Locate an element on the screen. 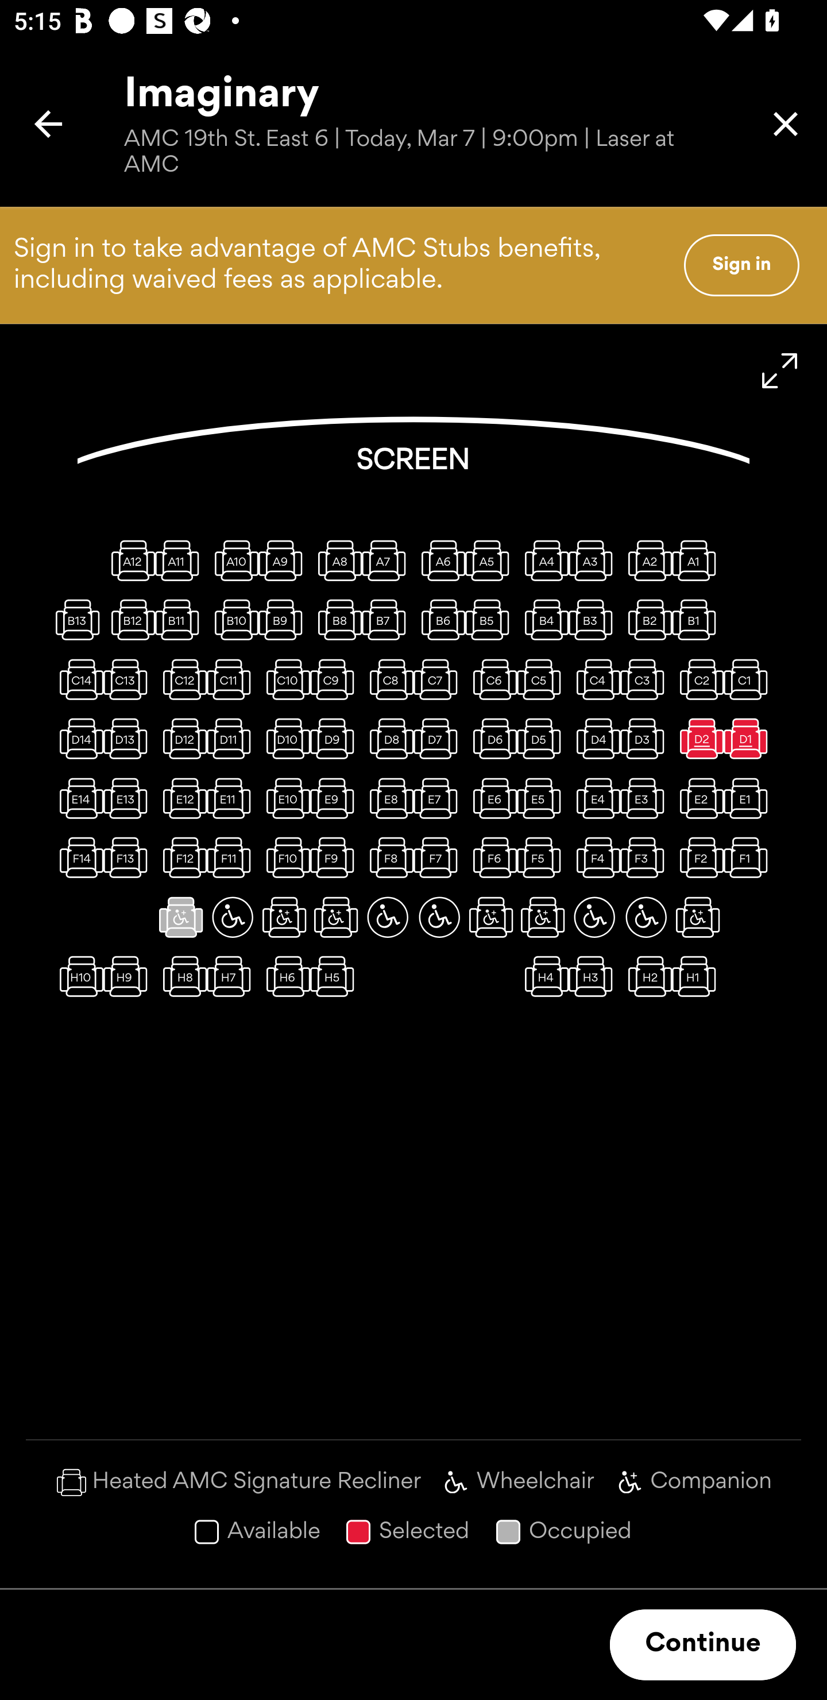  H5, Regular seat, available is located at coordinates (336, 976).